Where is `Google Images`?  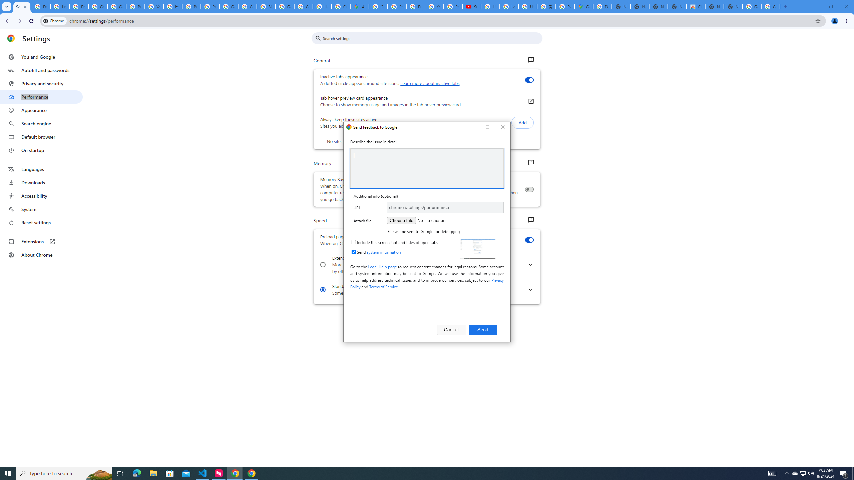 Google Images is located at coordinates (771, 7).